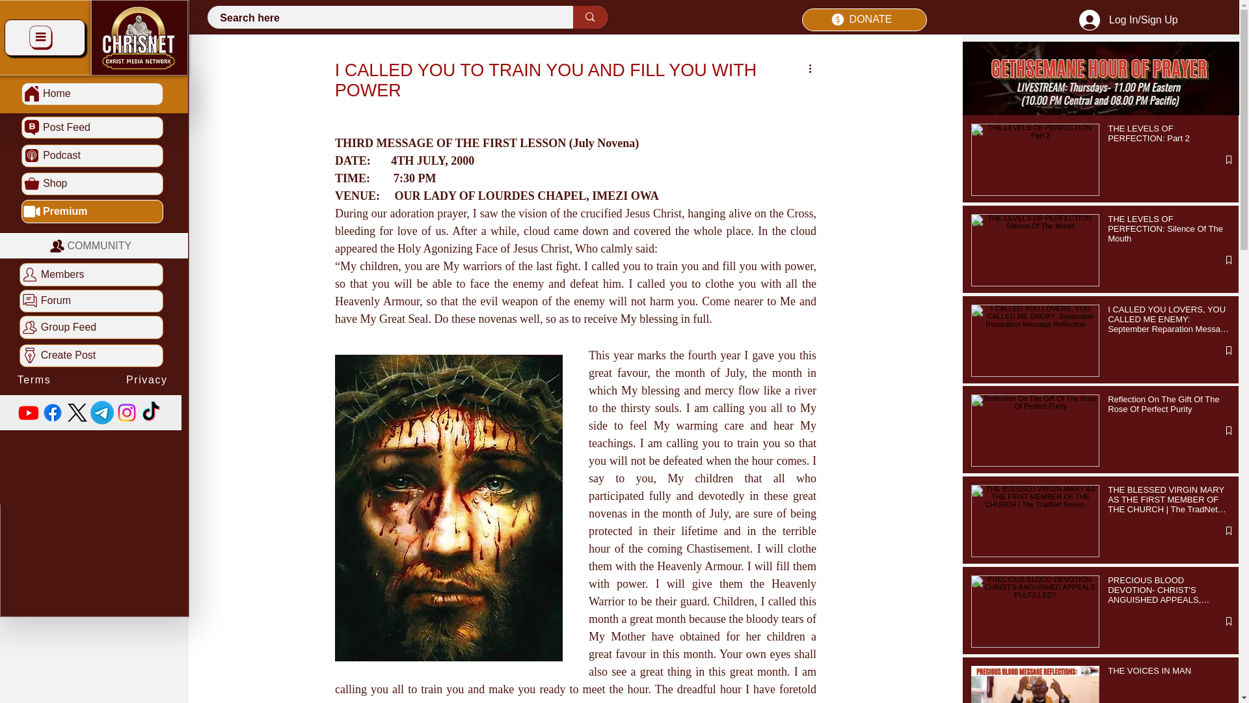 Image resolution: width=1249 pixels, height=703 pixels. I want to click on DONATE, so click(864, 20).